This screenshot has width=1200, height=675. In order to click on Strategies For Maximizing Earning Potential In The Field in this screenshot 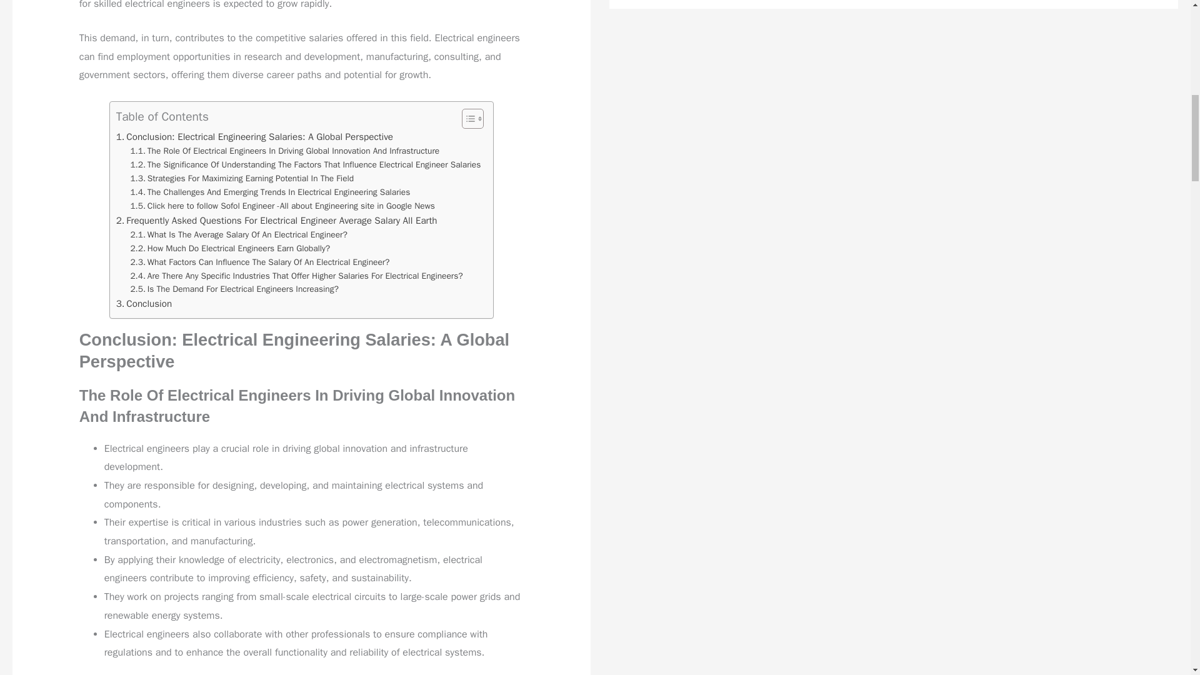, I will do `click(241, 179)`.